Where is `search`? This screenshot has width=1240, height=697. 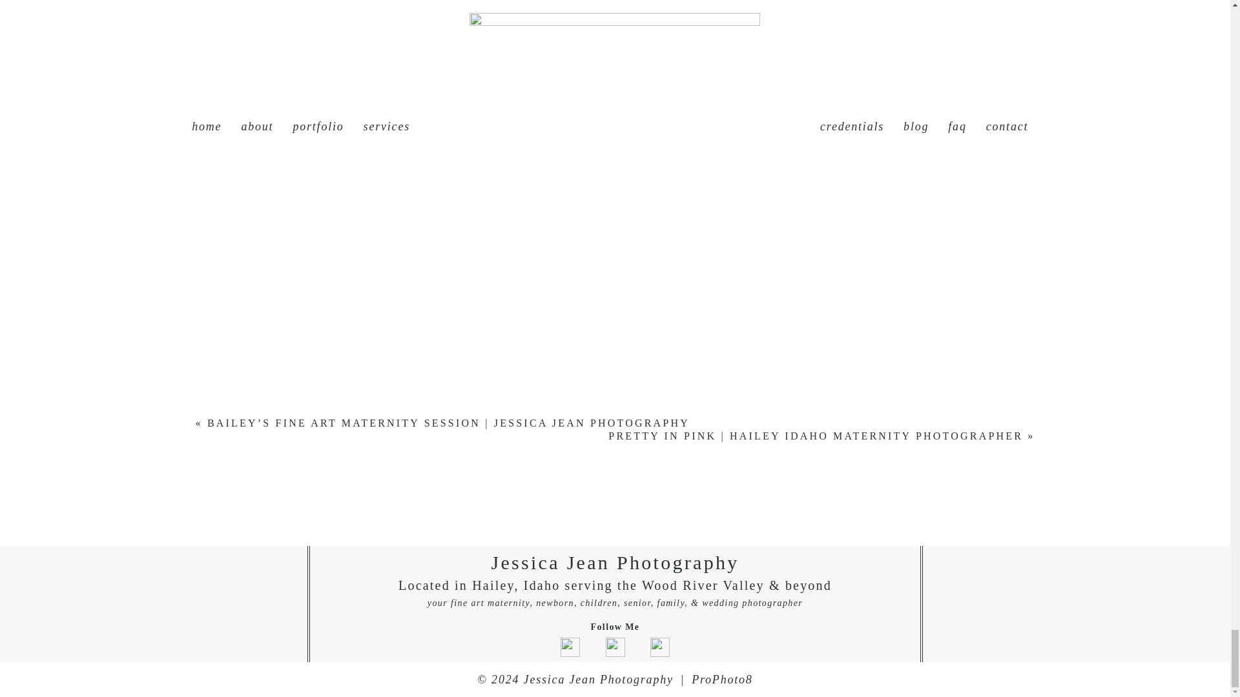
search is located at coordinates (1199, 614).